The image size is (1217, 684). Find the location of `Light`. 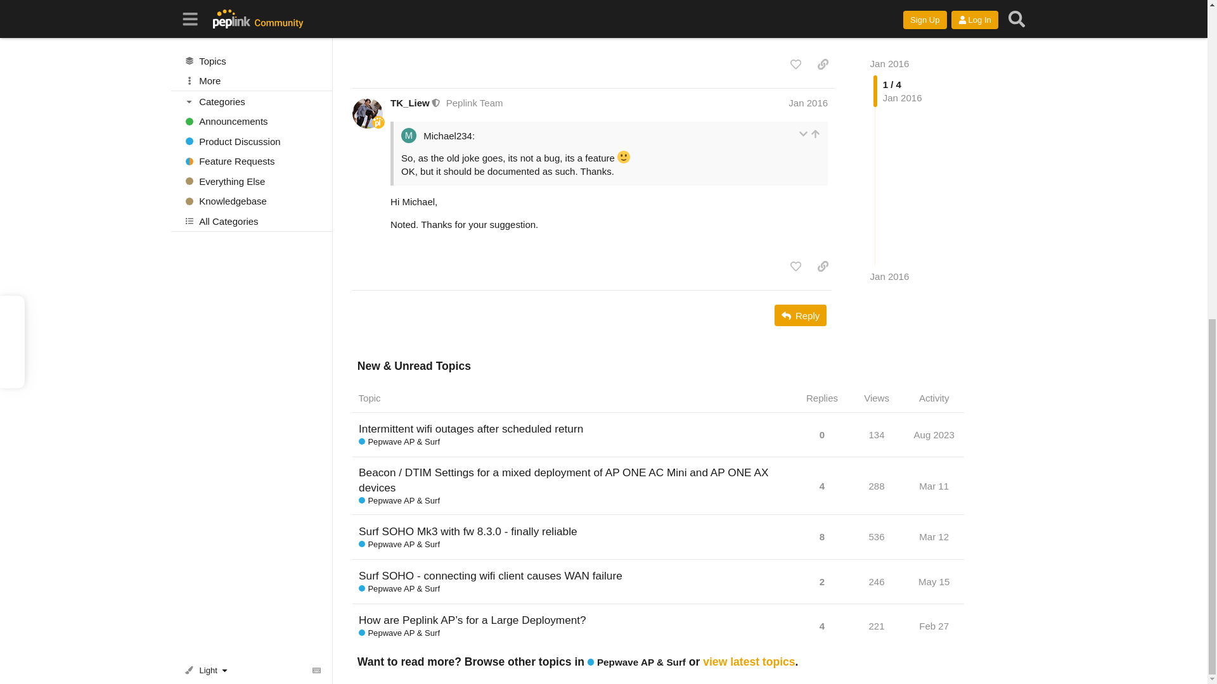

Light is located at coordinates (208, 75).